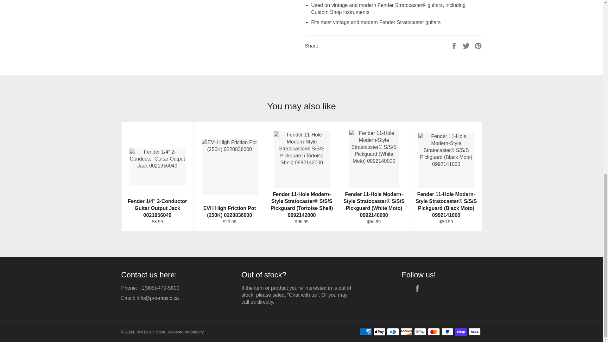  Describe the element at coordinates (478, 46) in the screenshot. I see `Pin on Pinterest` at that location.